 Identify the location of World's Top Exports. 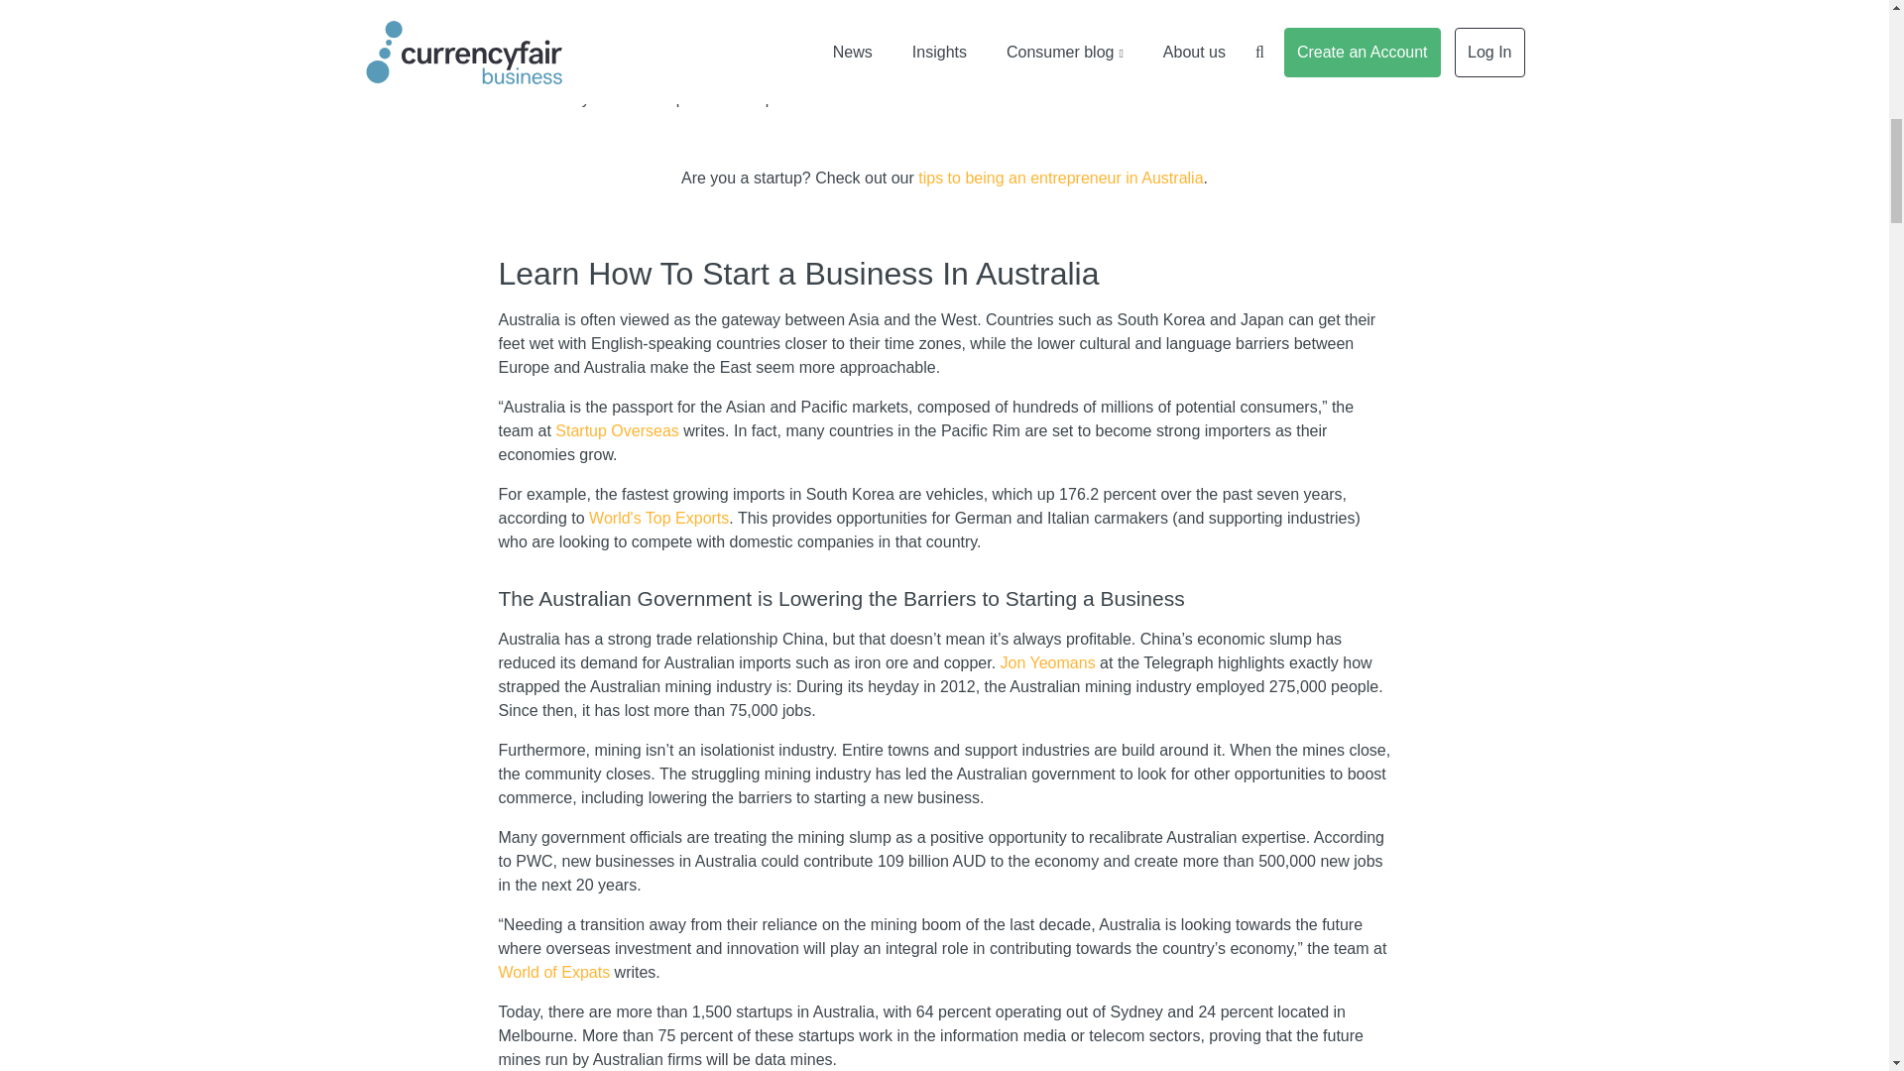
(658, 518).